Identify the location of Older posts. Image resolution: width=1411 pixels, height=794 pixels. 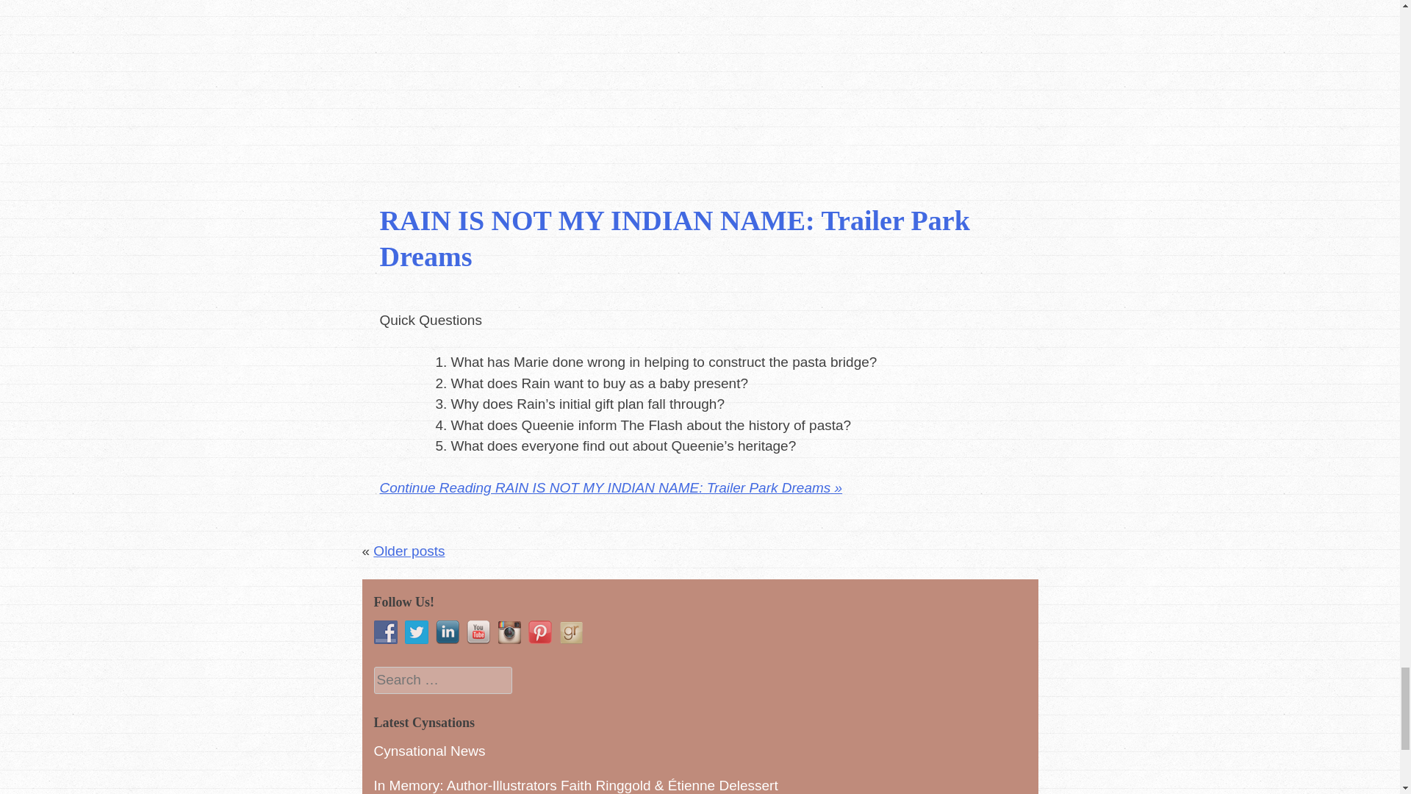
(409, 551).